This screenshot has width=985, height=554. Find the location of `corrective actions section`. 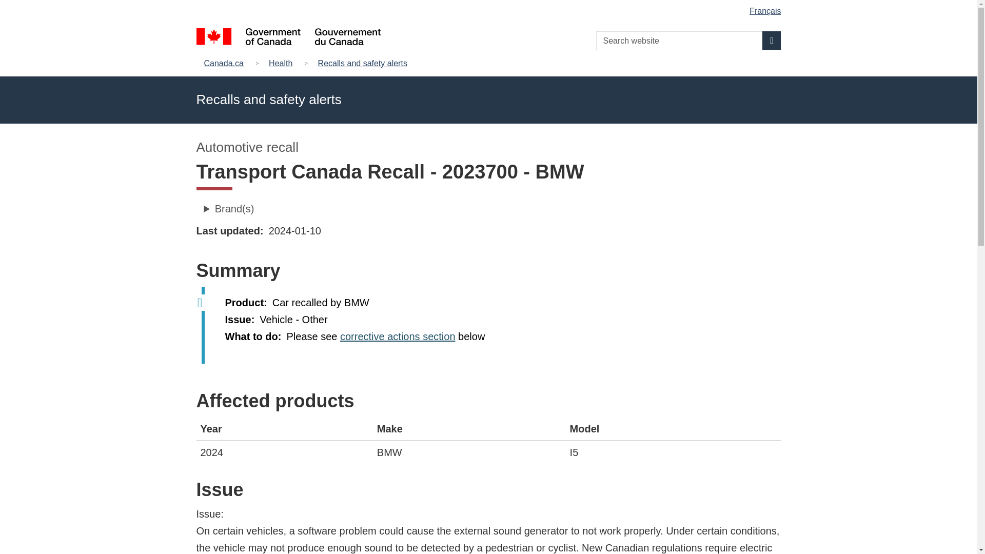

corrective actions section is located at coordinates (397, 337).